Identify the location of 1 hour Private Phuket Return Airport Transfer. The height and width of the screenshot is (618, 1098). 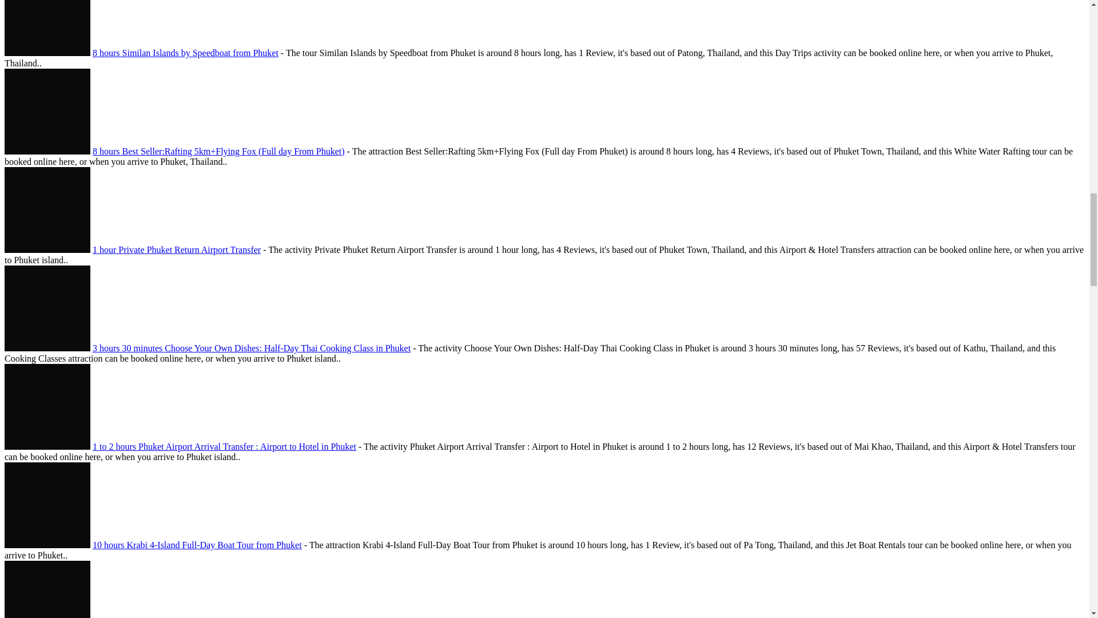
(176, 249).